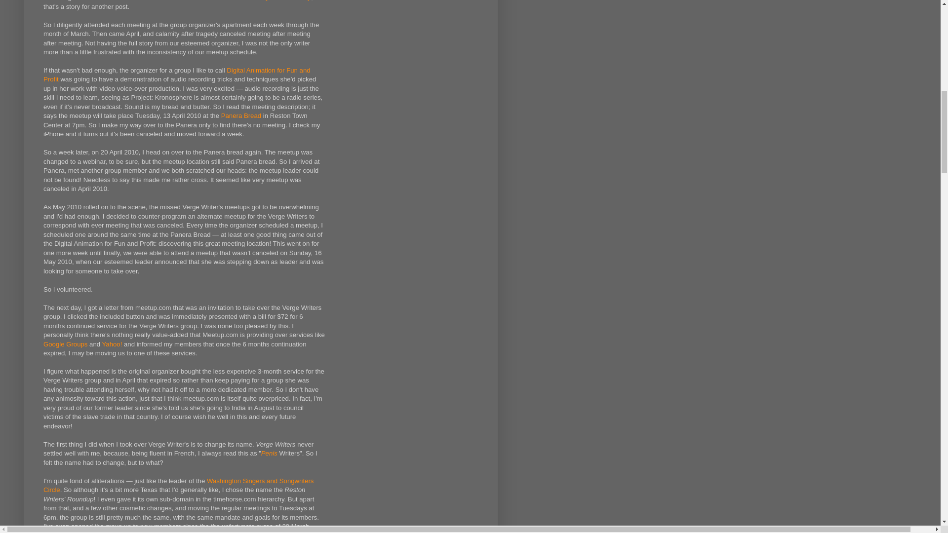  Describe the element at coordinates (179, 485) in the screenshot. I see `Washington Singers and Songwriters Circle` at that location.